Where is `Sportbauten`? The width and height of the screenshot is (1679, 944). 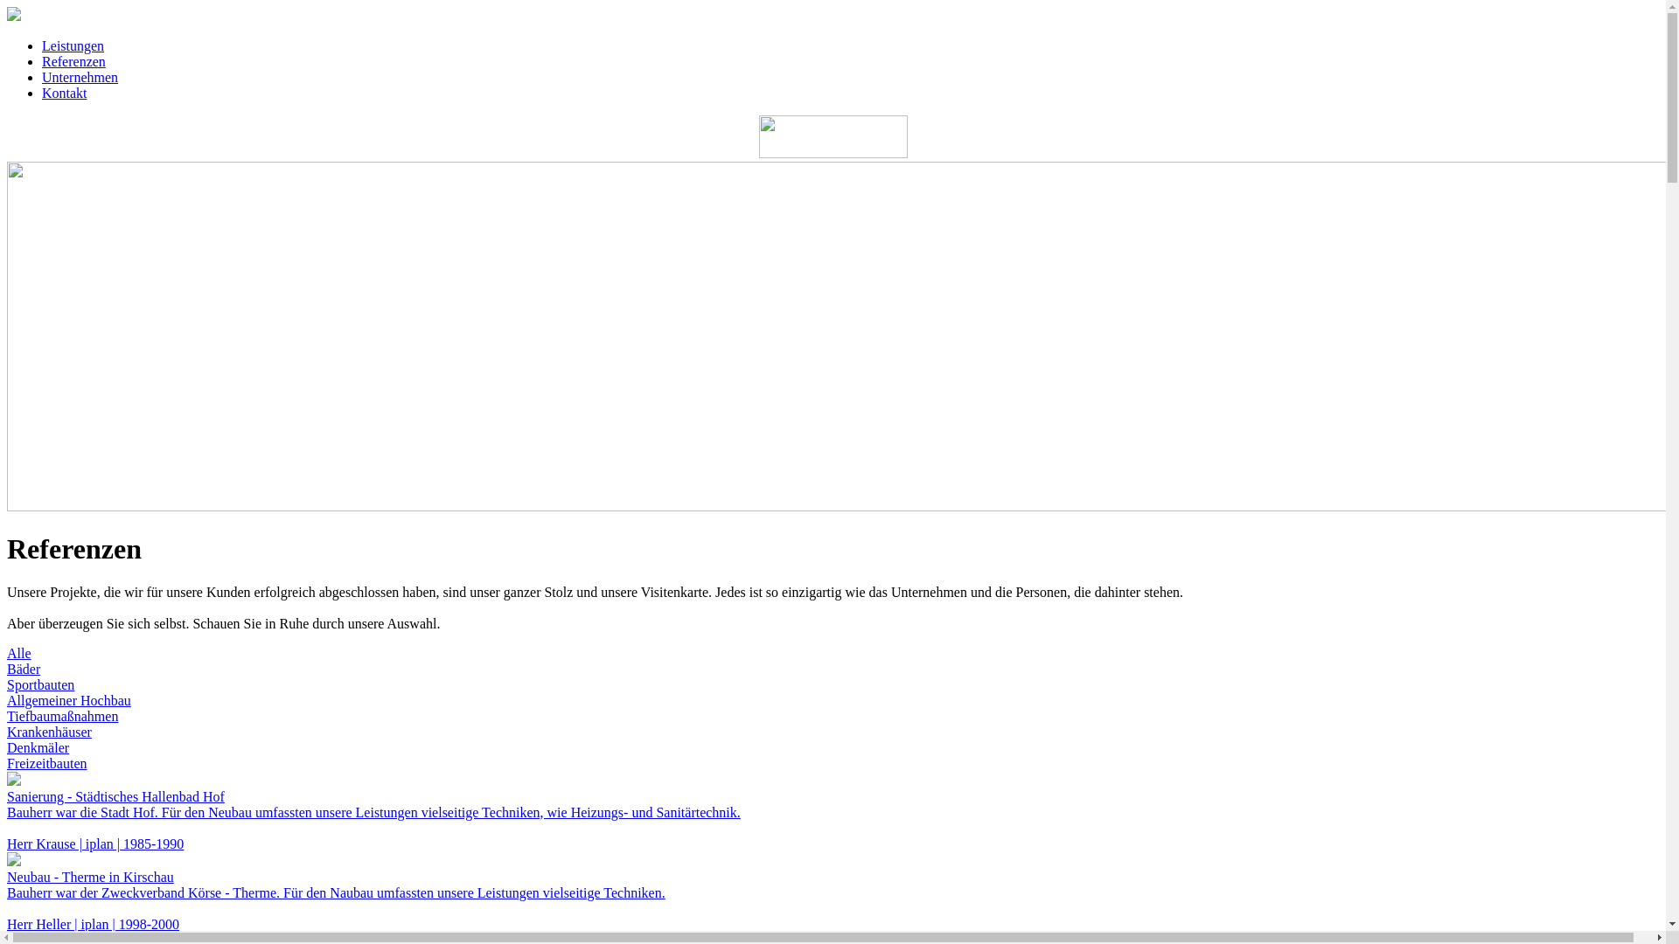 Sportbauten is located at coordinates (40, 685).